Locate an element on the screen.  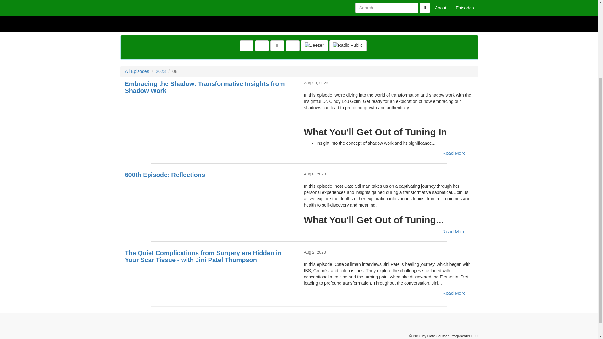
Listen on Deezer is located at coordinates (314, 46).